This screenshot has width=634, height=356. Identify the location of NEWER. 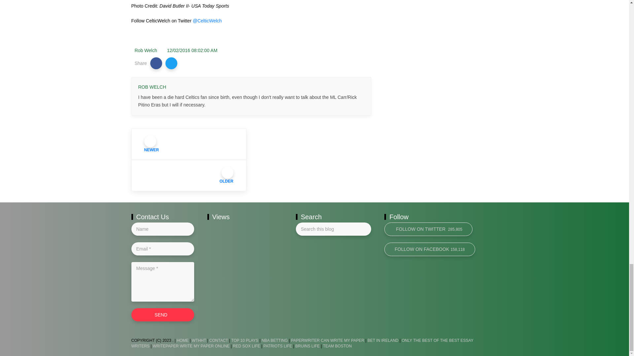
(189, 144).